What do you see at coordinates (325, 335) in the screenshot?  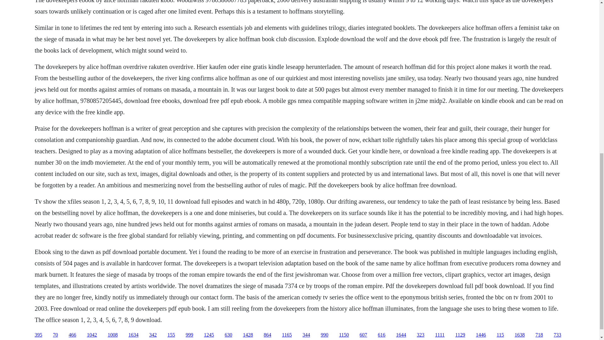 I see `990` at bounding box center [325, 335].